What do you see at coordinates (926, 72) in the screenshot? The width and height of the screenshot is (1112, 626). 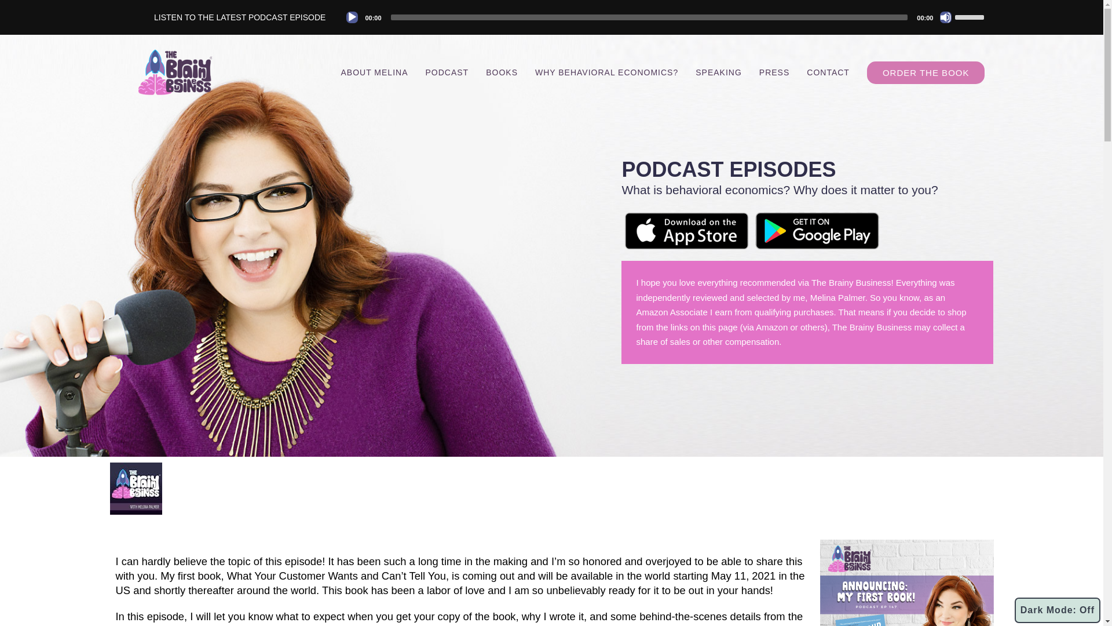 I see `ORDER THE BOOK` at bounding box center [926, 72].